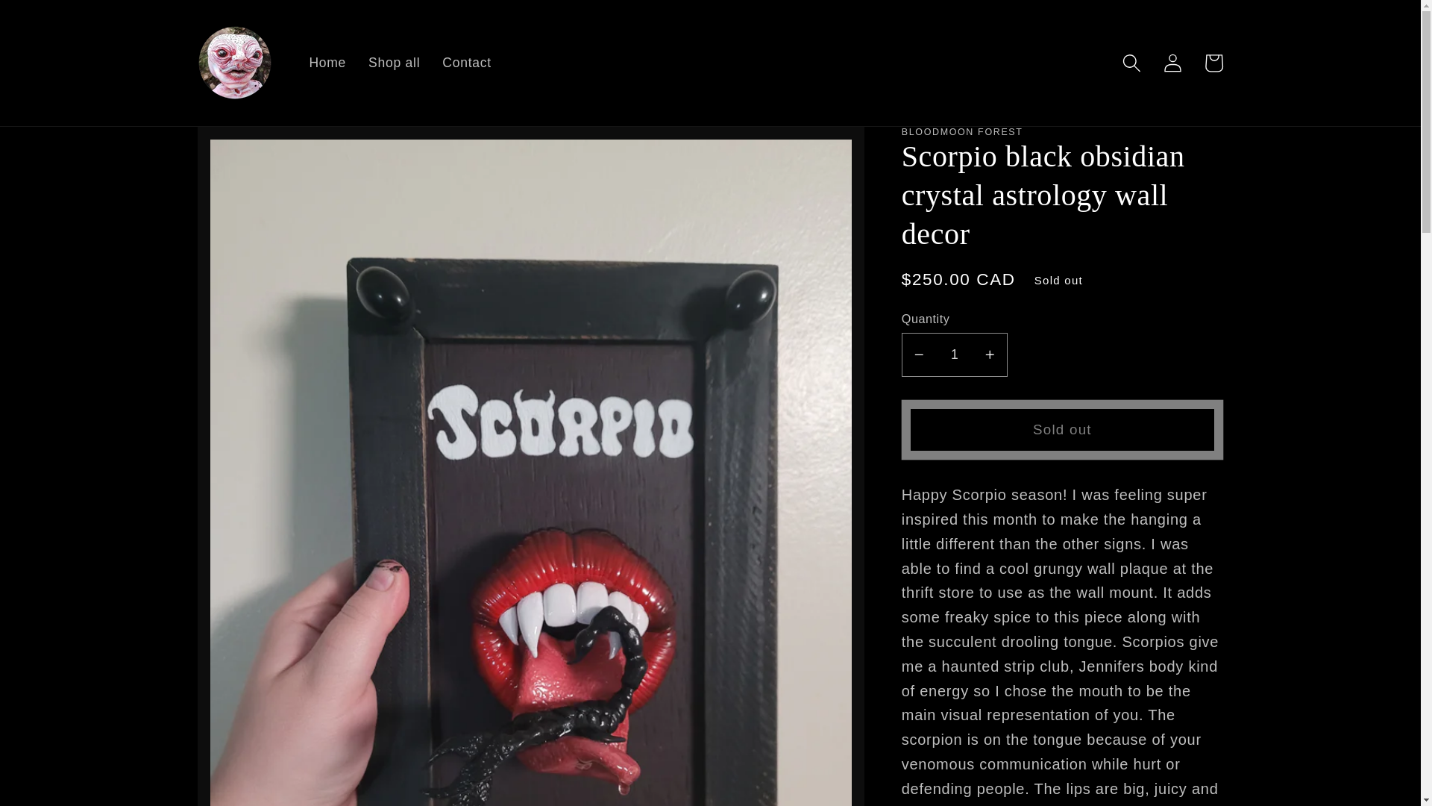 The height and width of the screenshot is (806, 1432). Describe the element at coordinates (327, 63) in the screenshot. I see `Home` at that location.